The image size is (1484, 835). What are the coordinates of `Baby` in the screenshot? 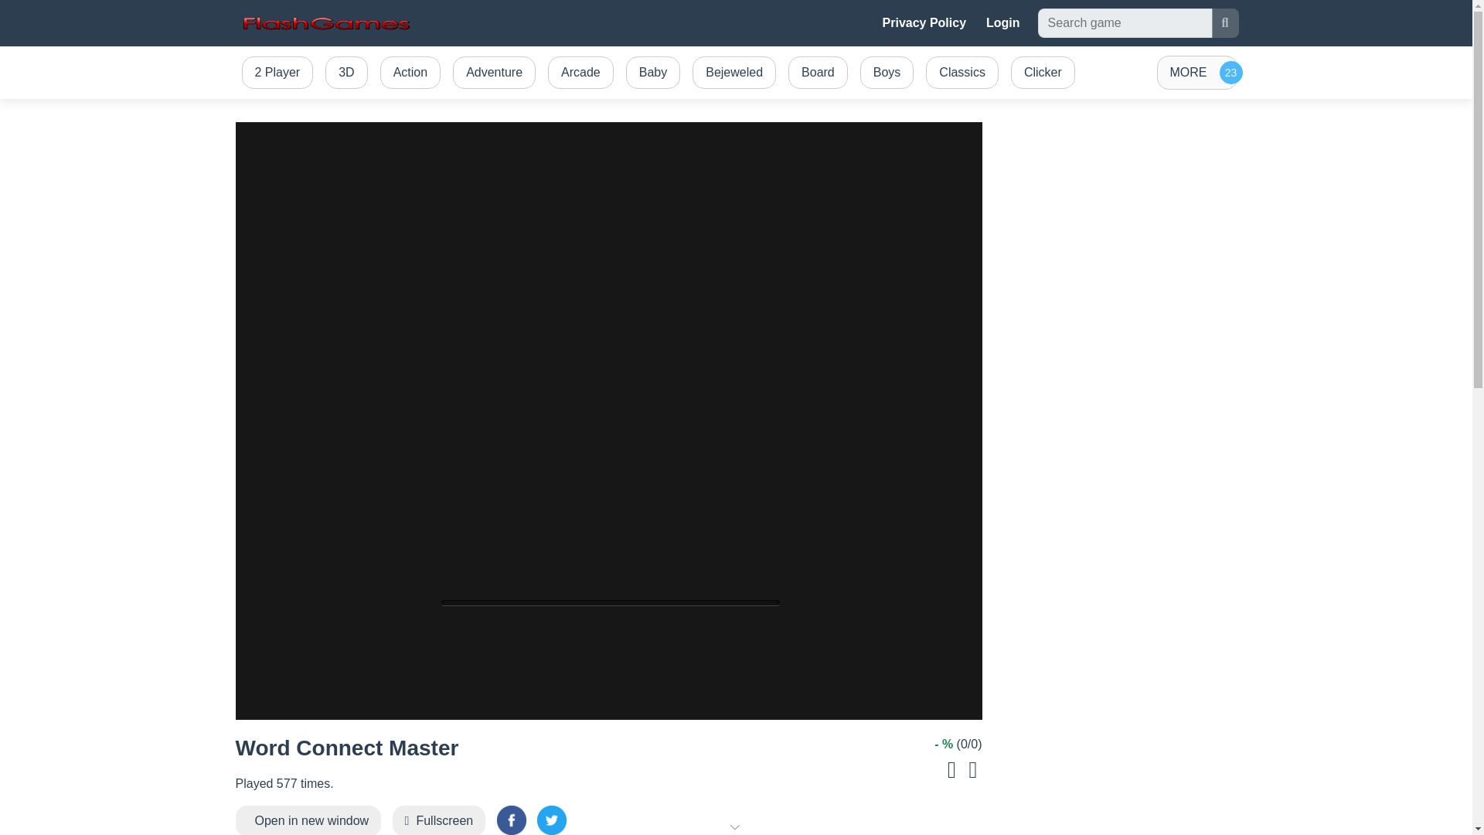 It's located at (652, 73).